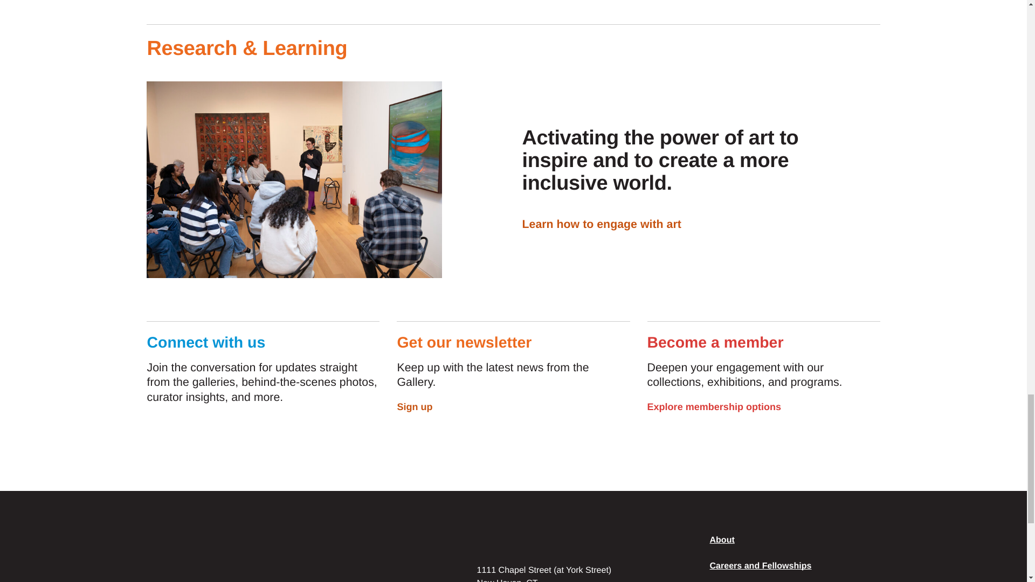 This screenshot has height=582, width=1035. What do you see at coordinates (722, 406) in the screenshot?
I see `Explore membership options` at bounding box center [722, 406].